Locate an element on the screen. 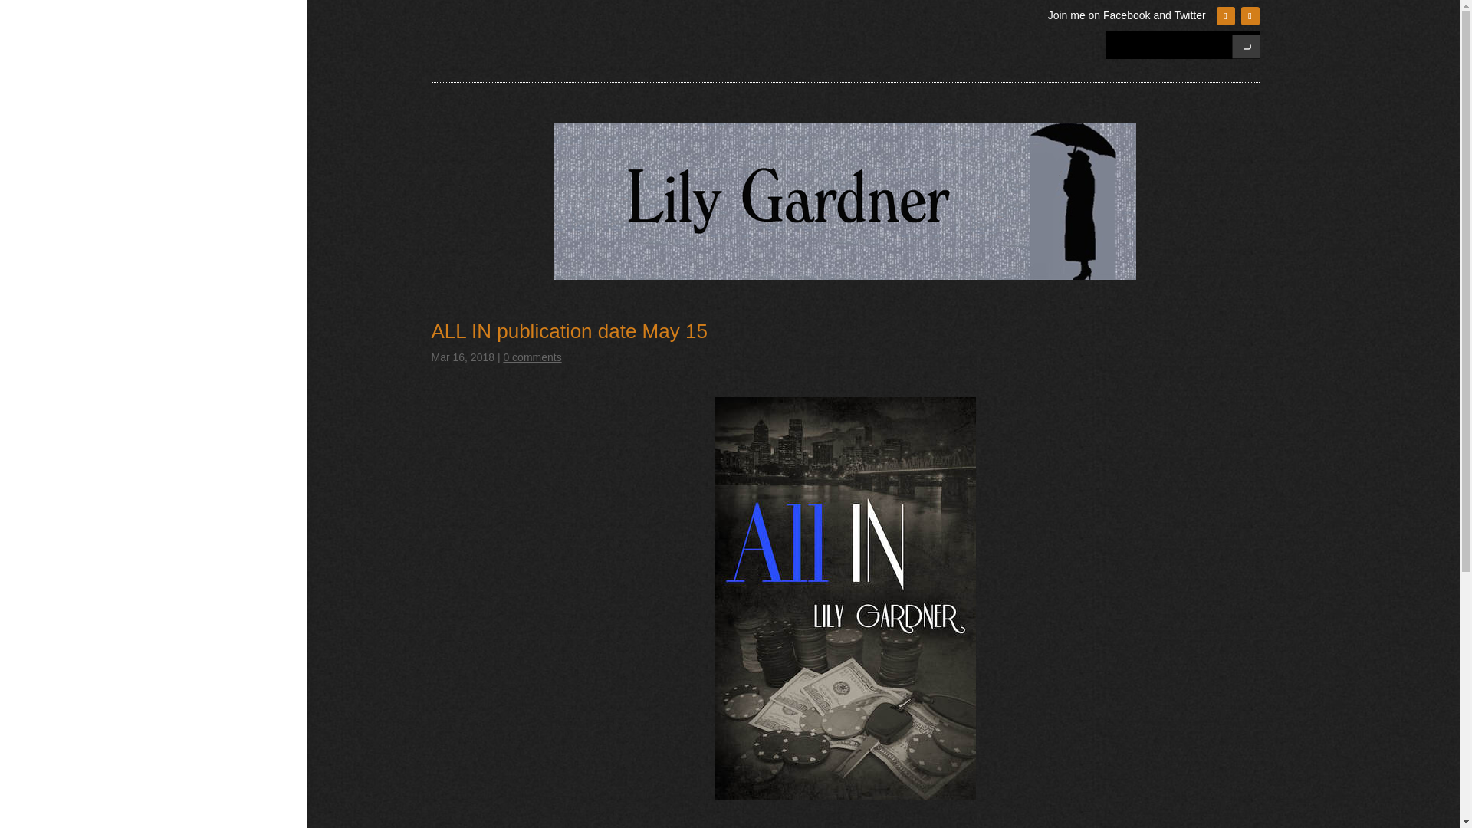 This screenshot has width=1472, height=828. 9929745 is located at coordinates (845, 201).